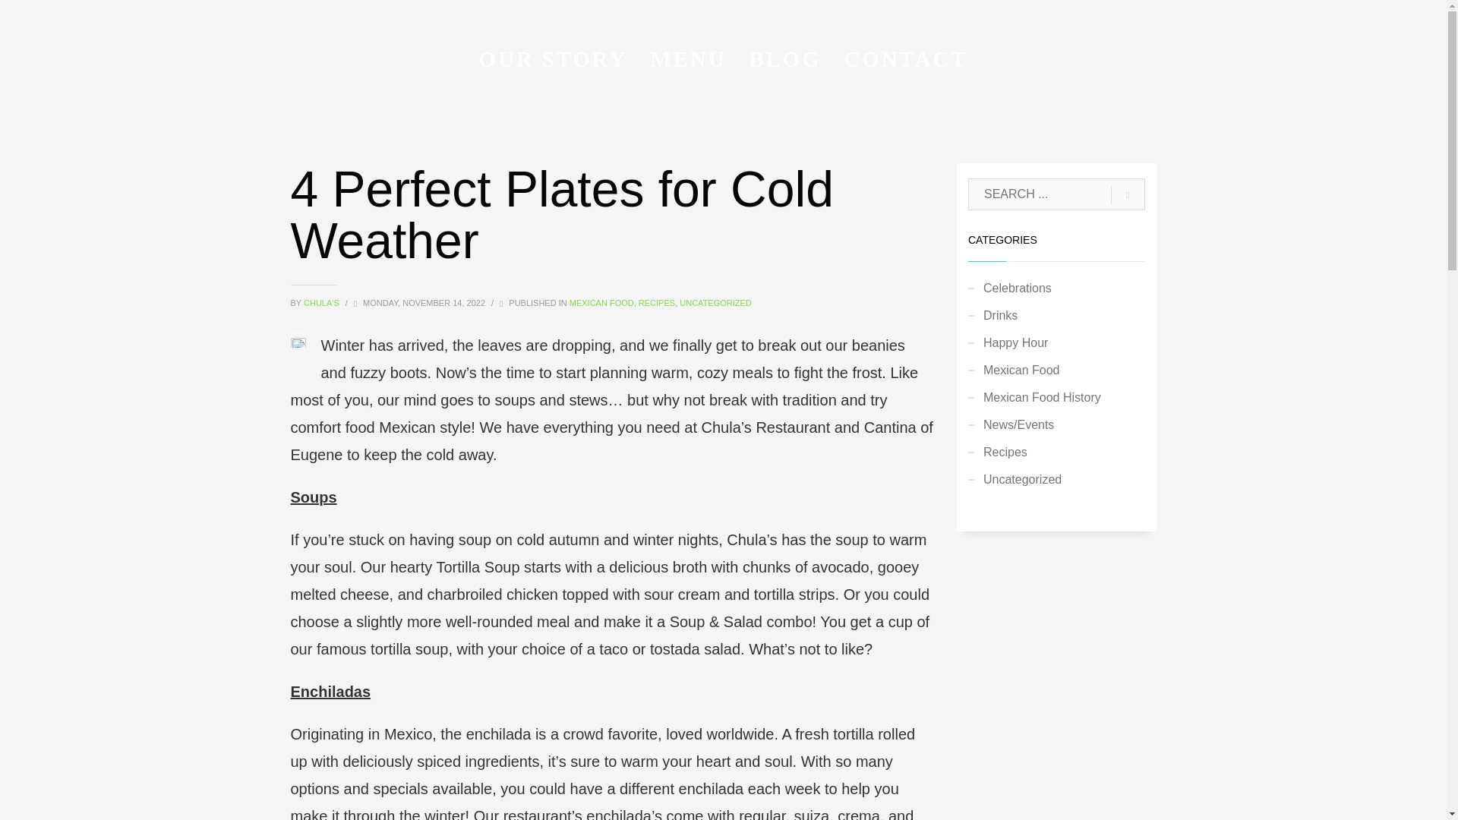 The image size is (1458, 820). Describe the element at coordinates (298, 342) in the screenshot. I see `chulas-combo-plate` at that location.